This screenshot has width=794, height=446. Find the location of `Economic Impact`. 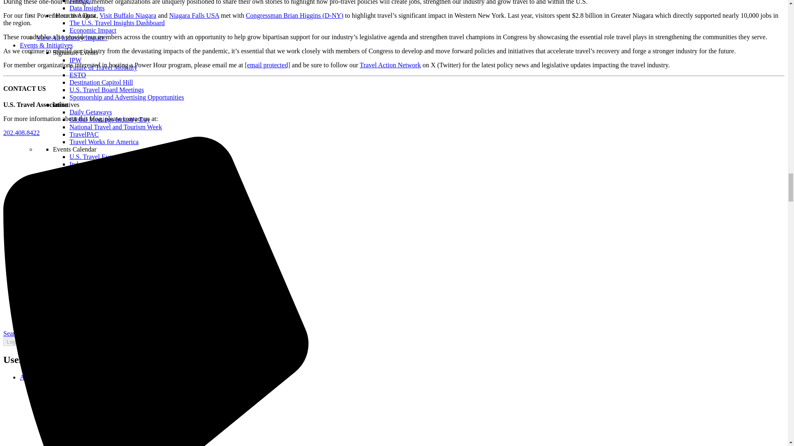

Economic Impact is located at coordinates (93, 30).